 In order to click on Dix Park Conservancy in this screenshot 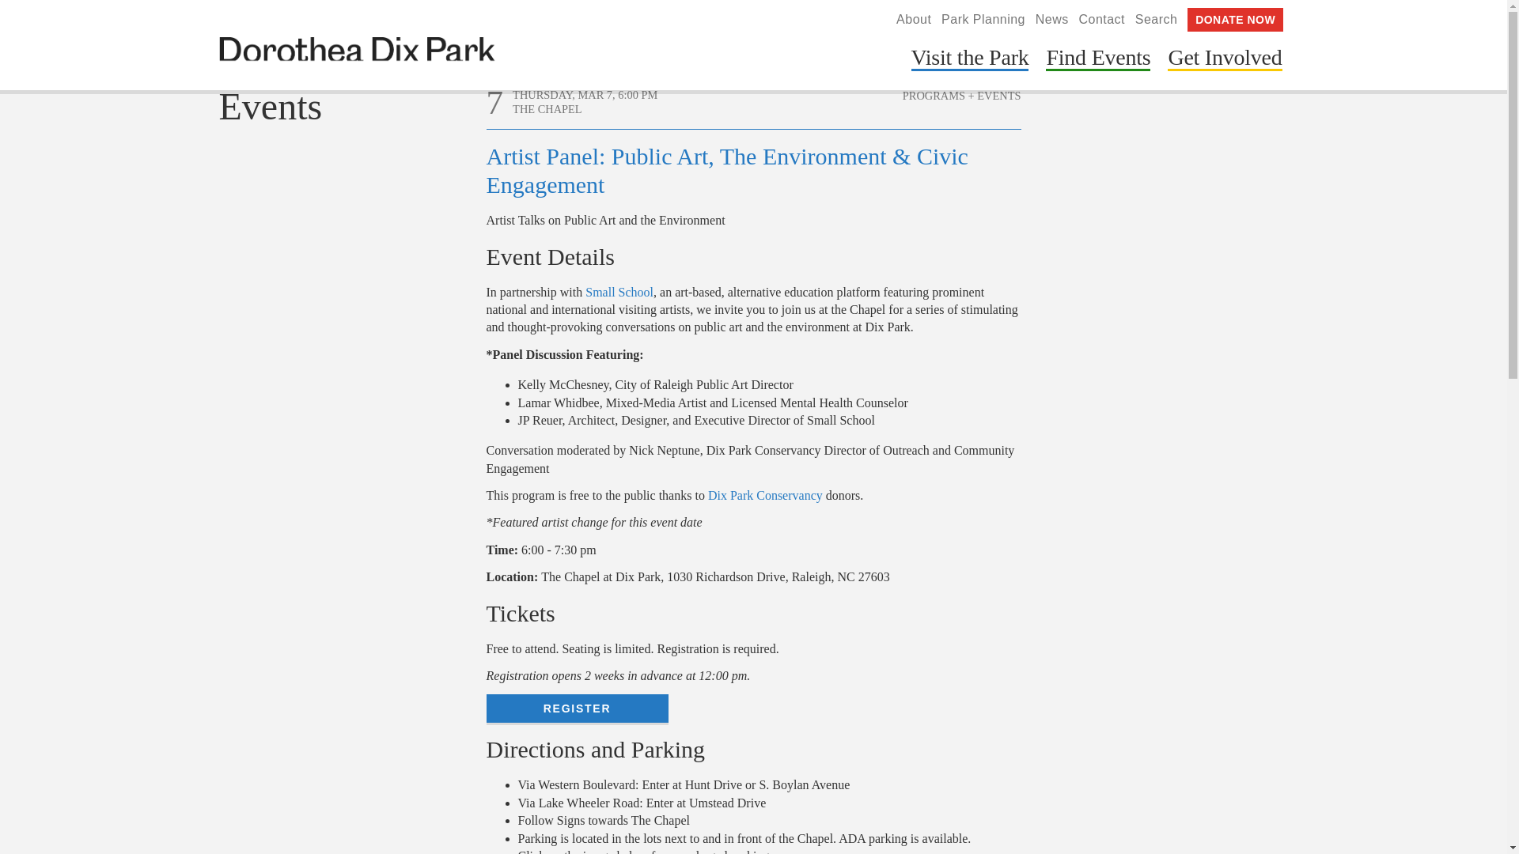, I will do `click(765, 495)`.